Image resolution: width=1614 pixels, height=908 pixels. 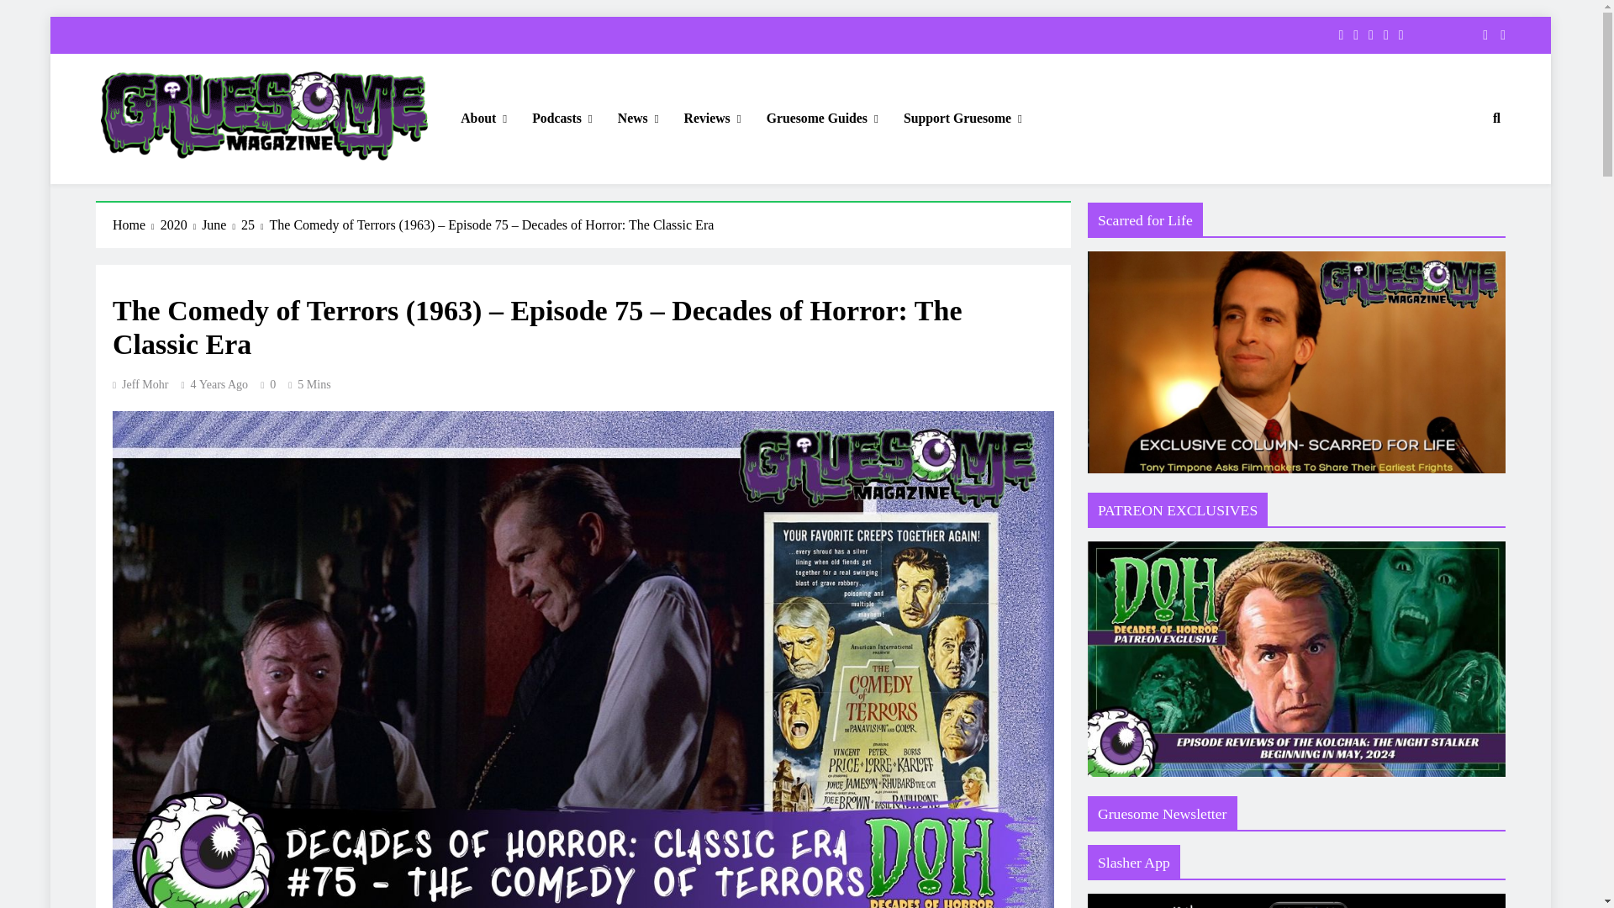 What do you see at coordinates (962, 119) in the screenshot?
I see `Support Gruesome` at bounding box center [962, 119].